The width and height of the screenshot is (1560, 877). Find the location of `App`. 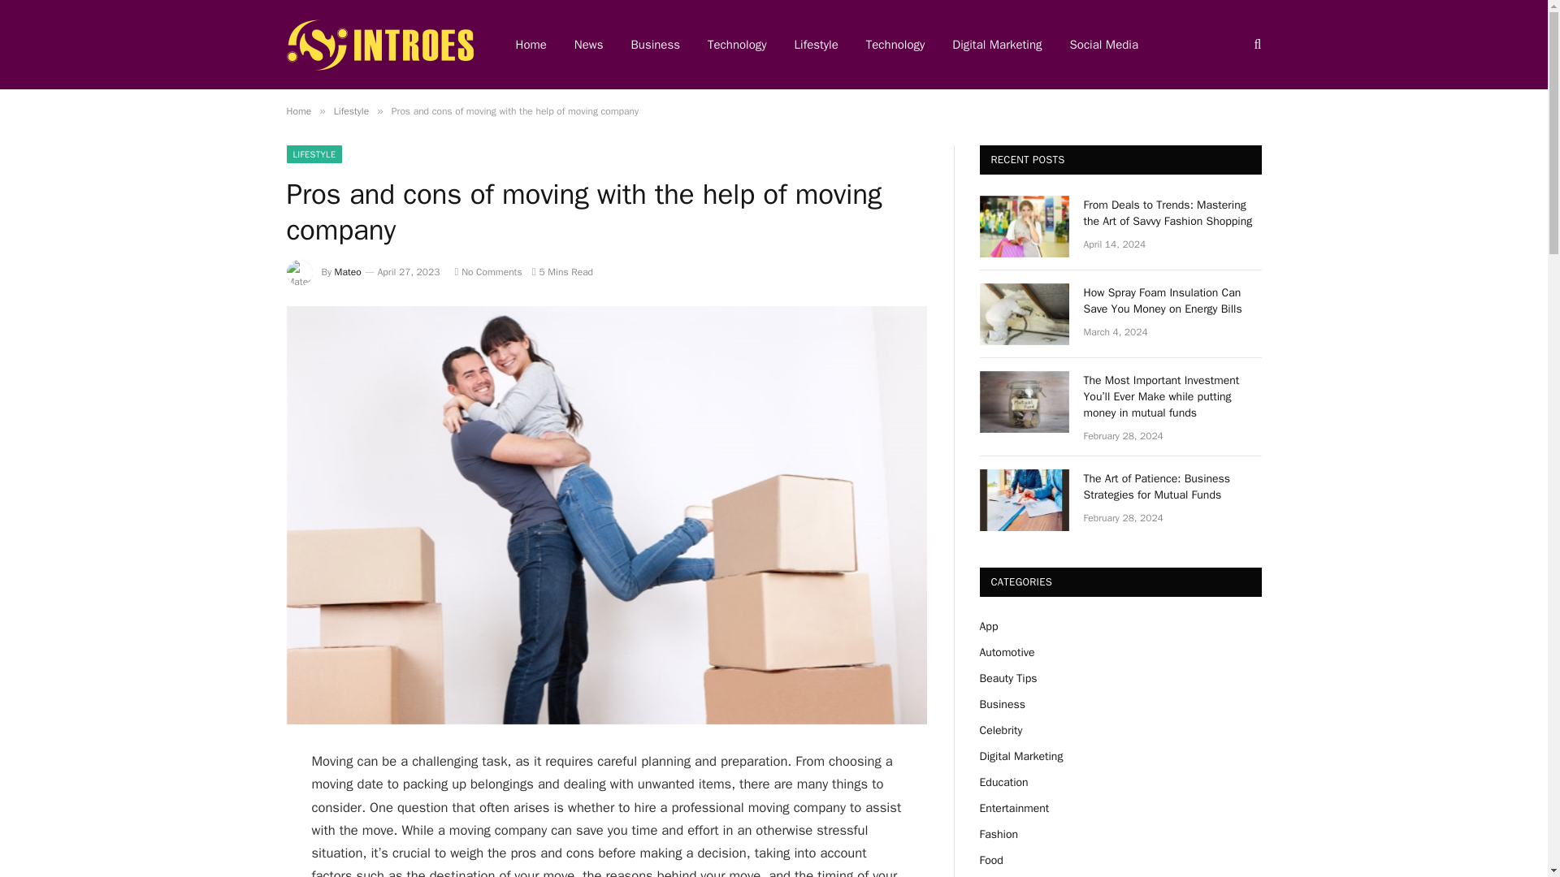

App is located at coordinates (988, 625).